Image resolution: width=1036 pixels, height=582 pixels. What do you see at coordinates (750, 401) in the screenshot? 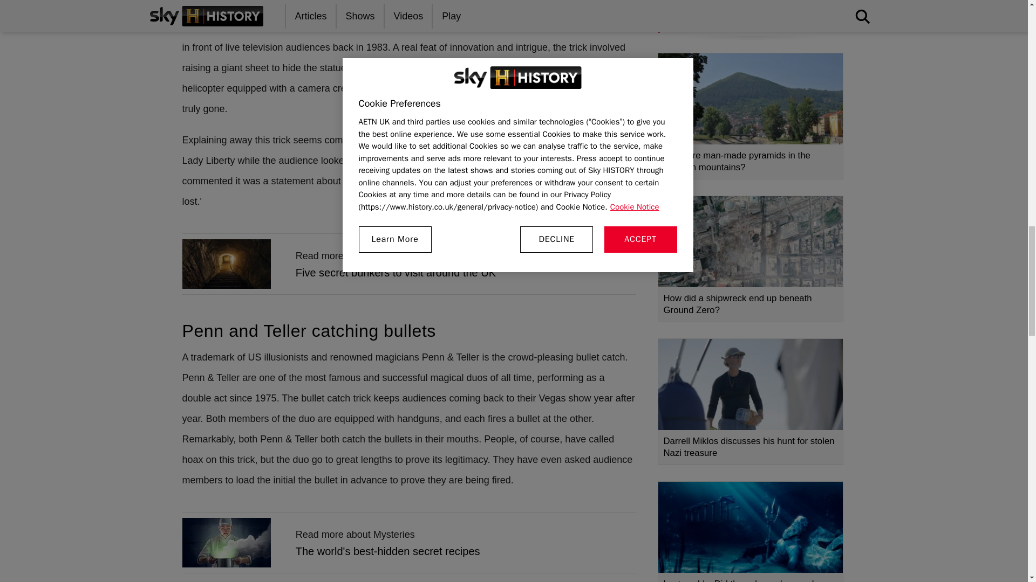
I see `Darrell Miklos discusses his hunt for stolen Nazi treasure` at bounding box center [750, 401].